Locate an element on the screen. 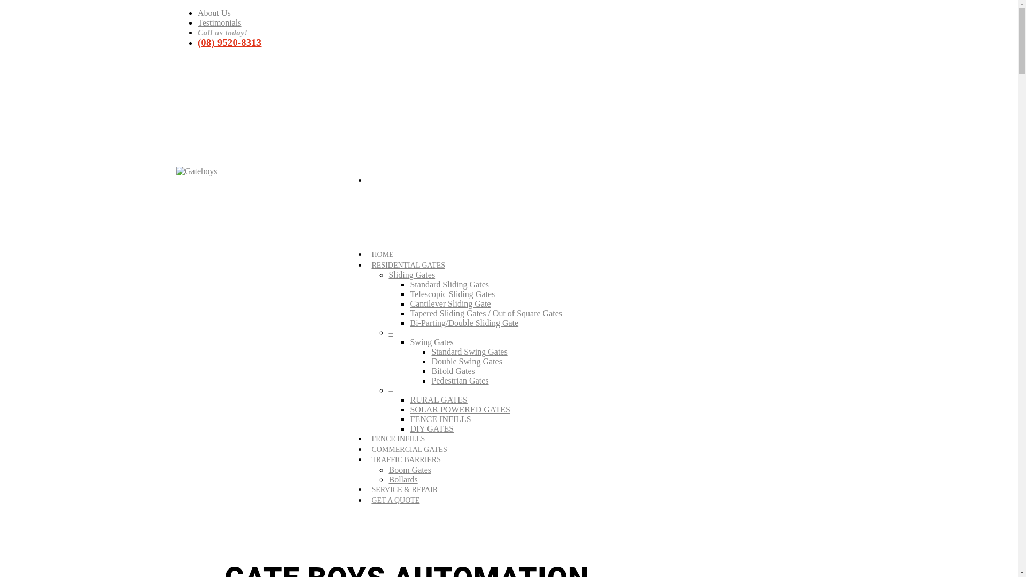 The image size is (1026, 577). Double Swing Gates is located at coordinates (467, 361).